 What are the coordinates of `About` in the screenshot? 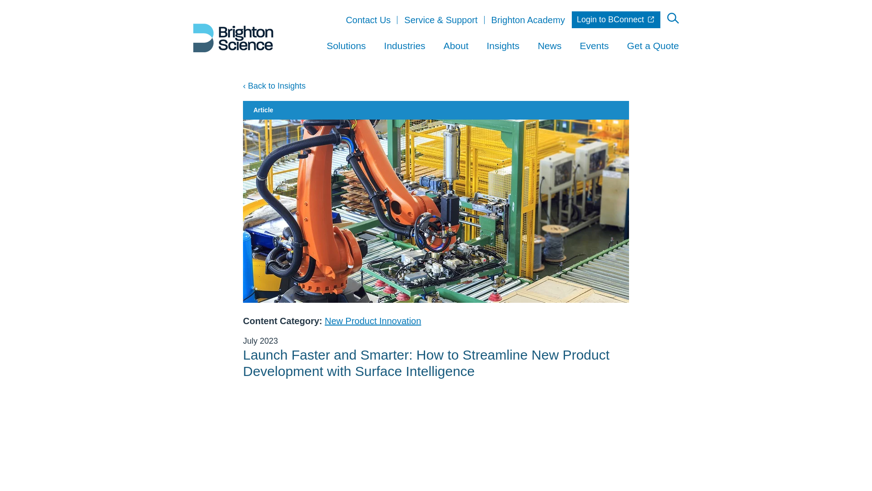 It's located at (456, 45).